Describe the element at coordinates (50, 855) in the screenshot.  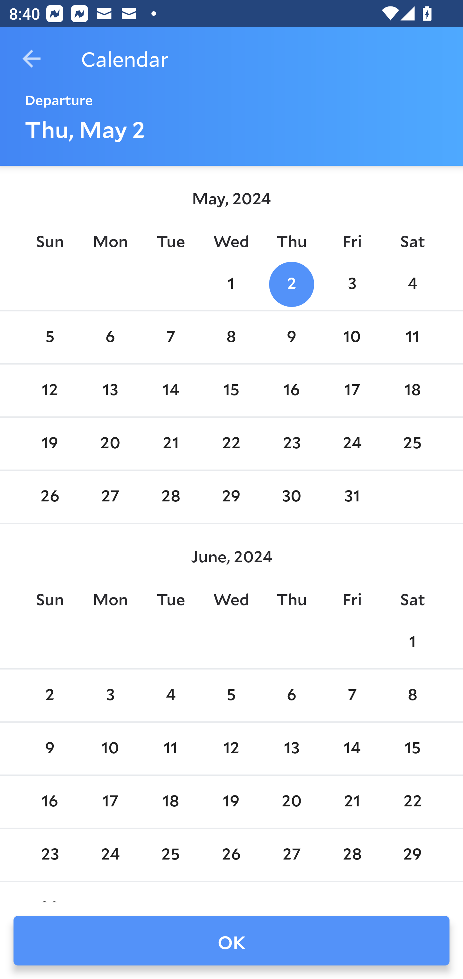
I see `23` at that location.